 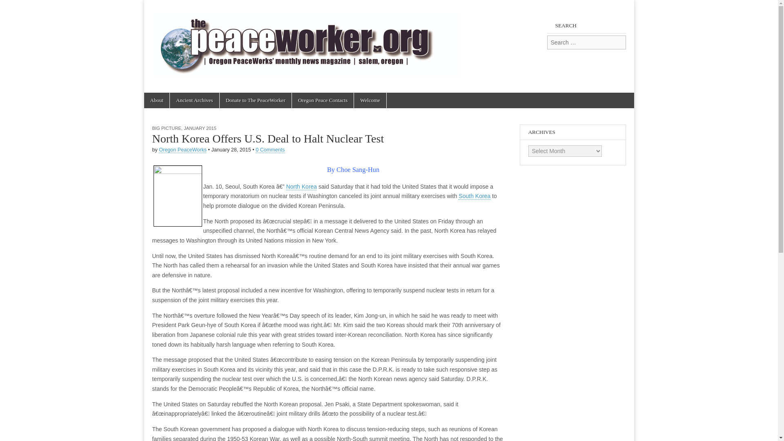 What do you see at coordinates (12, 7) in the screenshot?
I see `Search` at bounding box center [12, 7].